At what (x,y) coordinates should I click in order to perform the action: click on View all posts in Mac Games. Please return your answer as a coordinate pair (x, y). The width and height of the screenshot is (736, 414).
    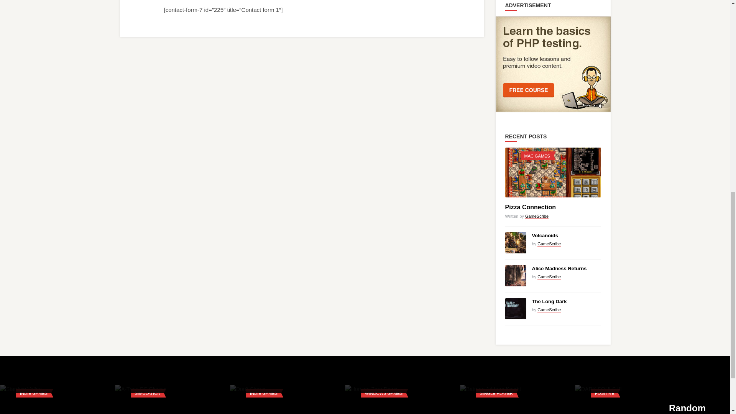
    Looking at the image, I should click on (537, 156).